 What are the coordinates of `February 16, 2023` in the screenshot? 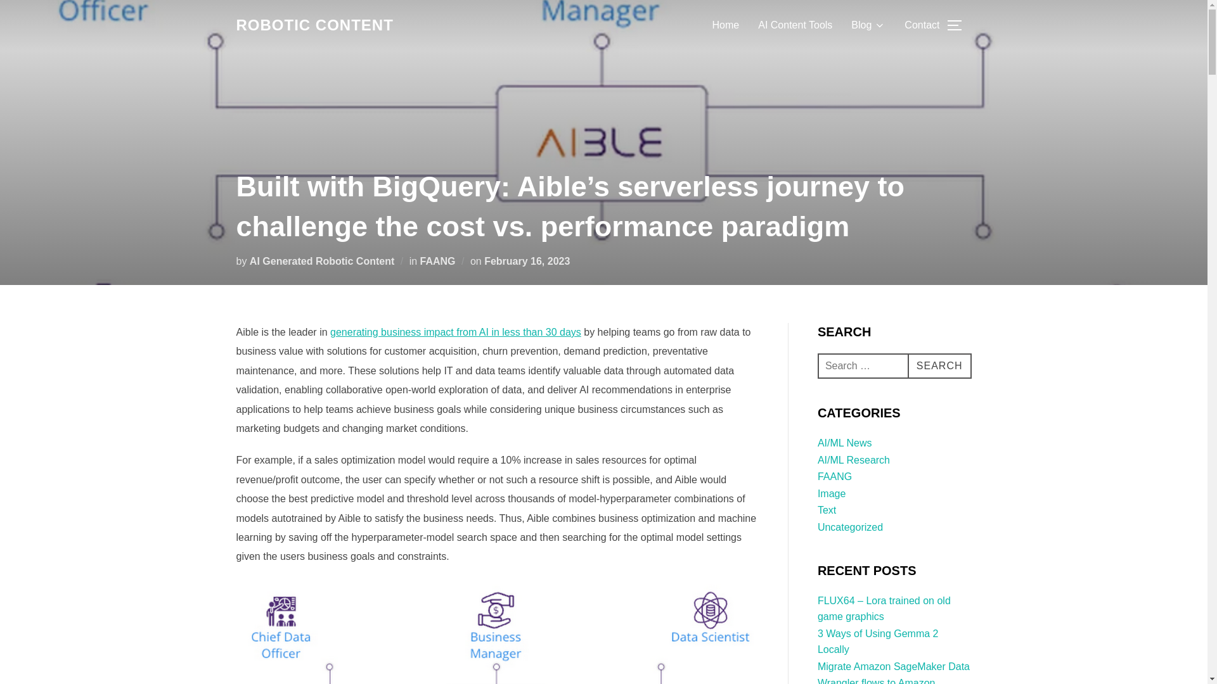 It's located at (527, 261).